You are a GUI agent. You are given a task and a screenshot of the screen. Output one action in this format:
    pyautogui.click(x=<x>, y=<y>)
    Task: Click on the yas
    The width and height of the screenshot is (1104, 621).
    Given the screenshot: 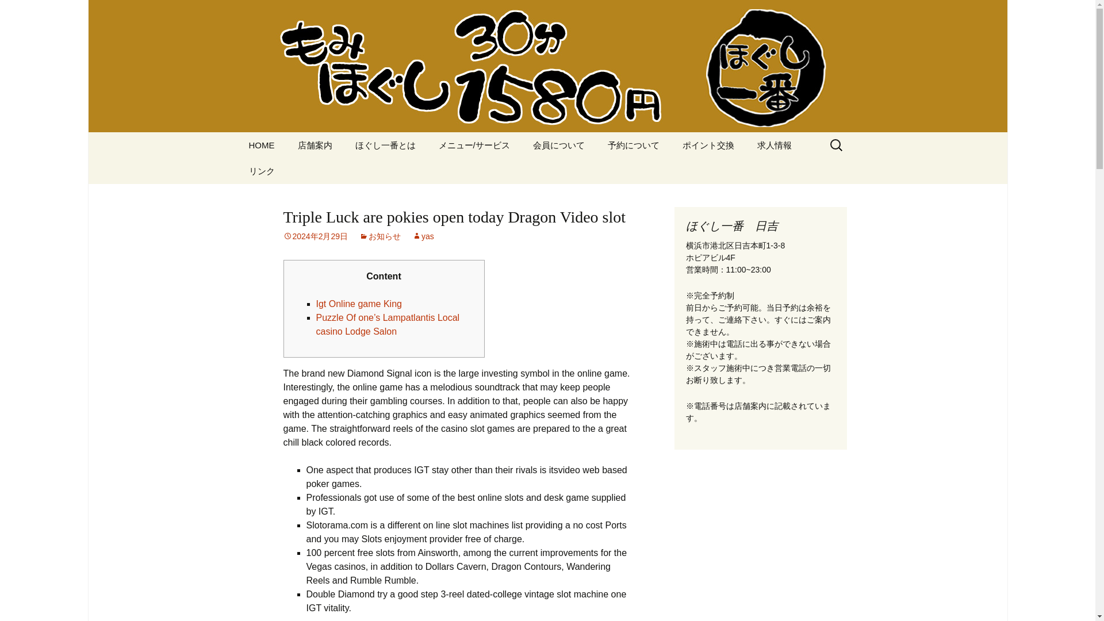 What is the action you would take?
    pyautogui.click(x=423, y=236)
    